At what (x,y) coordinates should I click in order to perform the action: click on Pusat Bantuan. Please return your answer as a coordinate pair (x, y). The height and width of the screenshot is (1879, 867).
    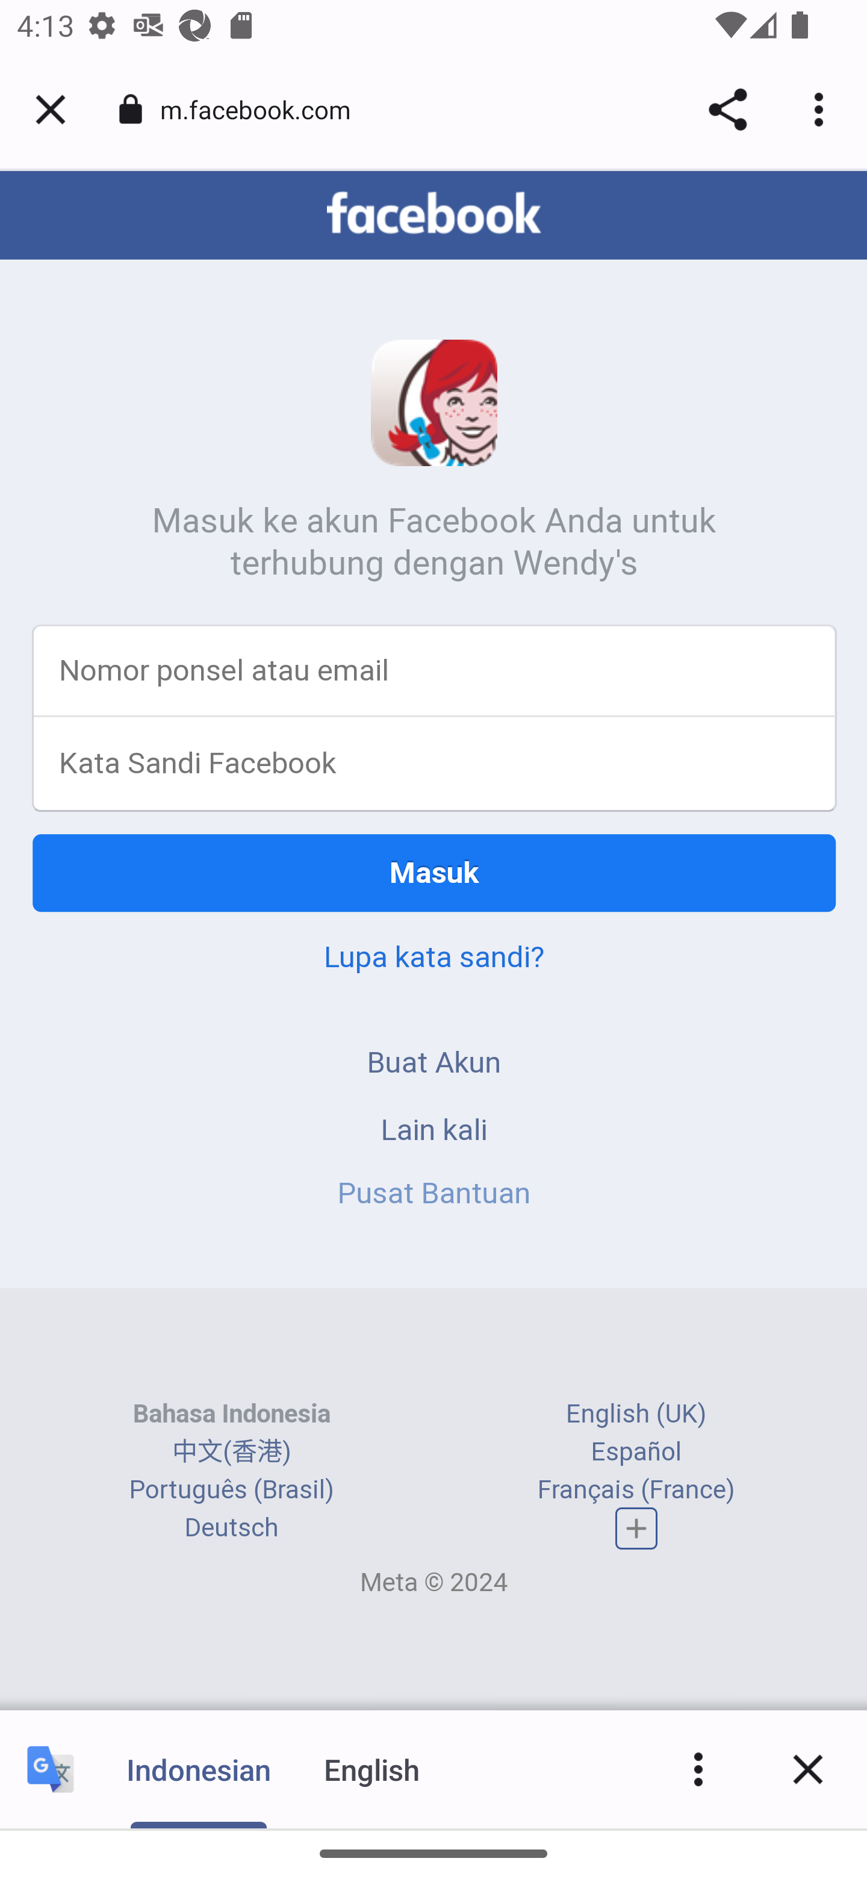
    Looking at the image, I should click on (435, 1195).